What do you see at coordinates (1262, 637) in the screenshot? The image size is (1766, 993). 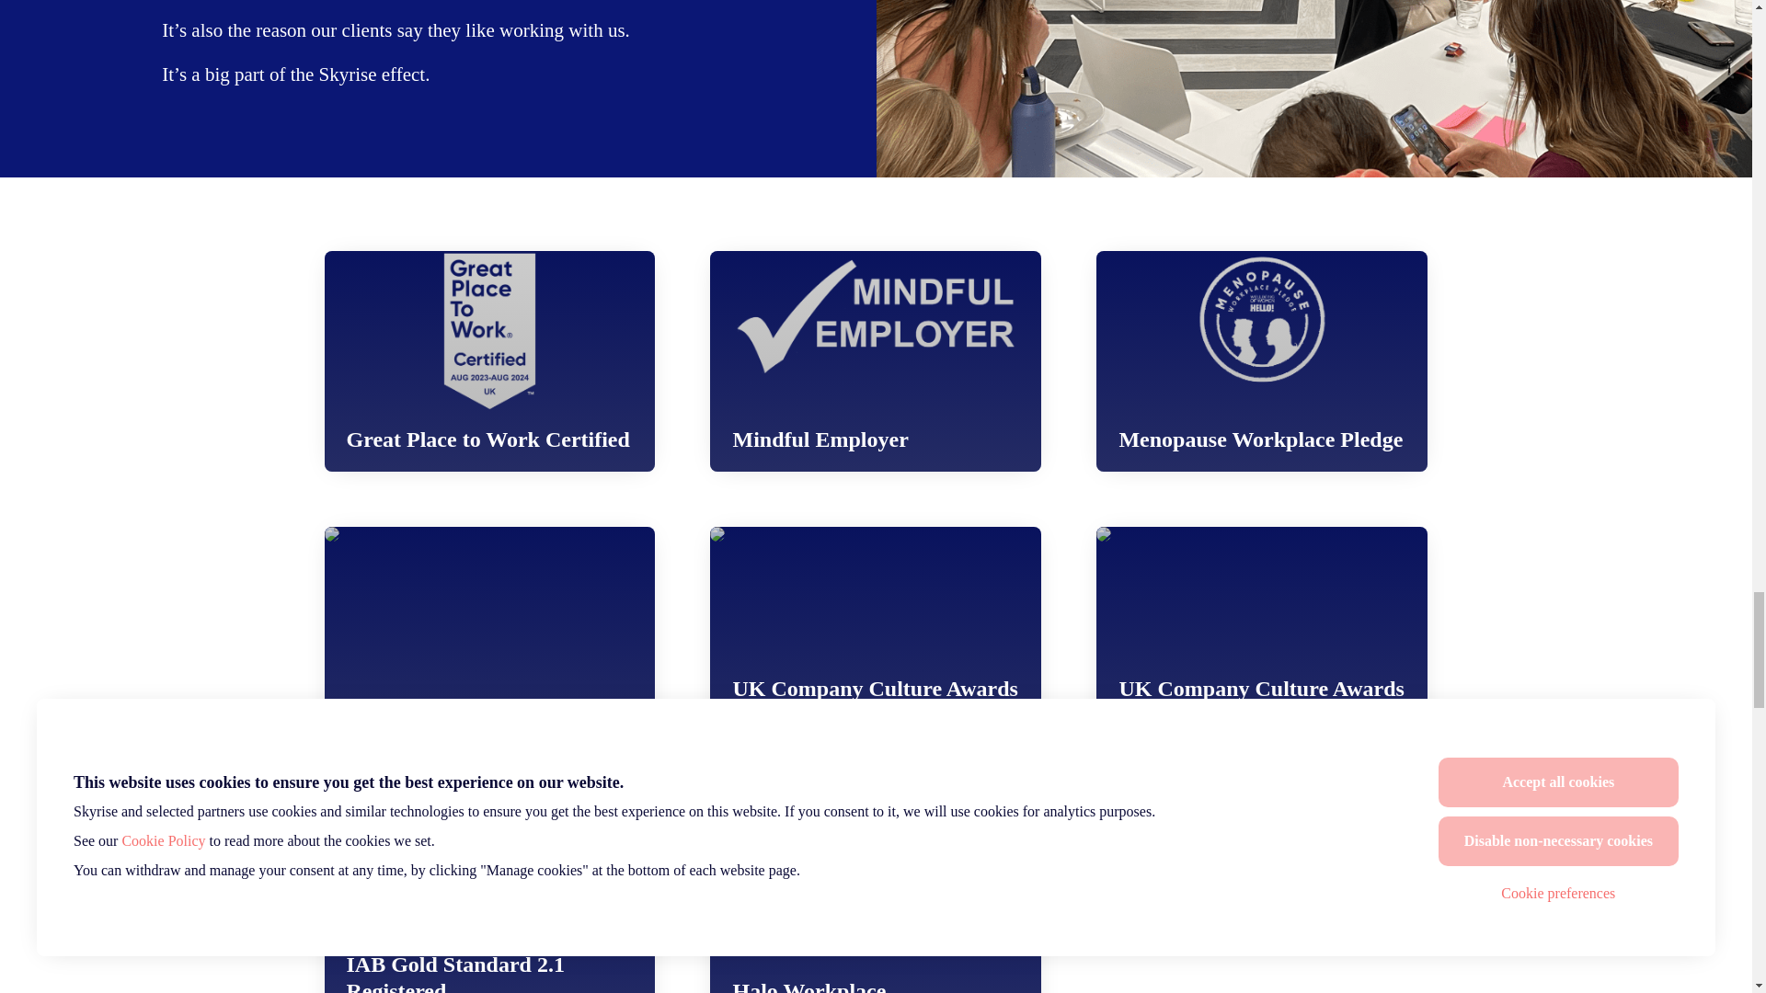 I see `UK Company Culture Awards 2022` at bounding box center [1262, 637].